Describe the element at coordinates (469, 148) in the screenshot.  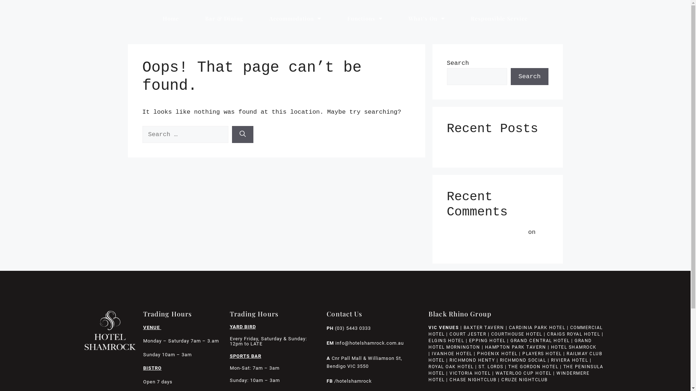
I see `Hello world!` at that location.